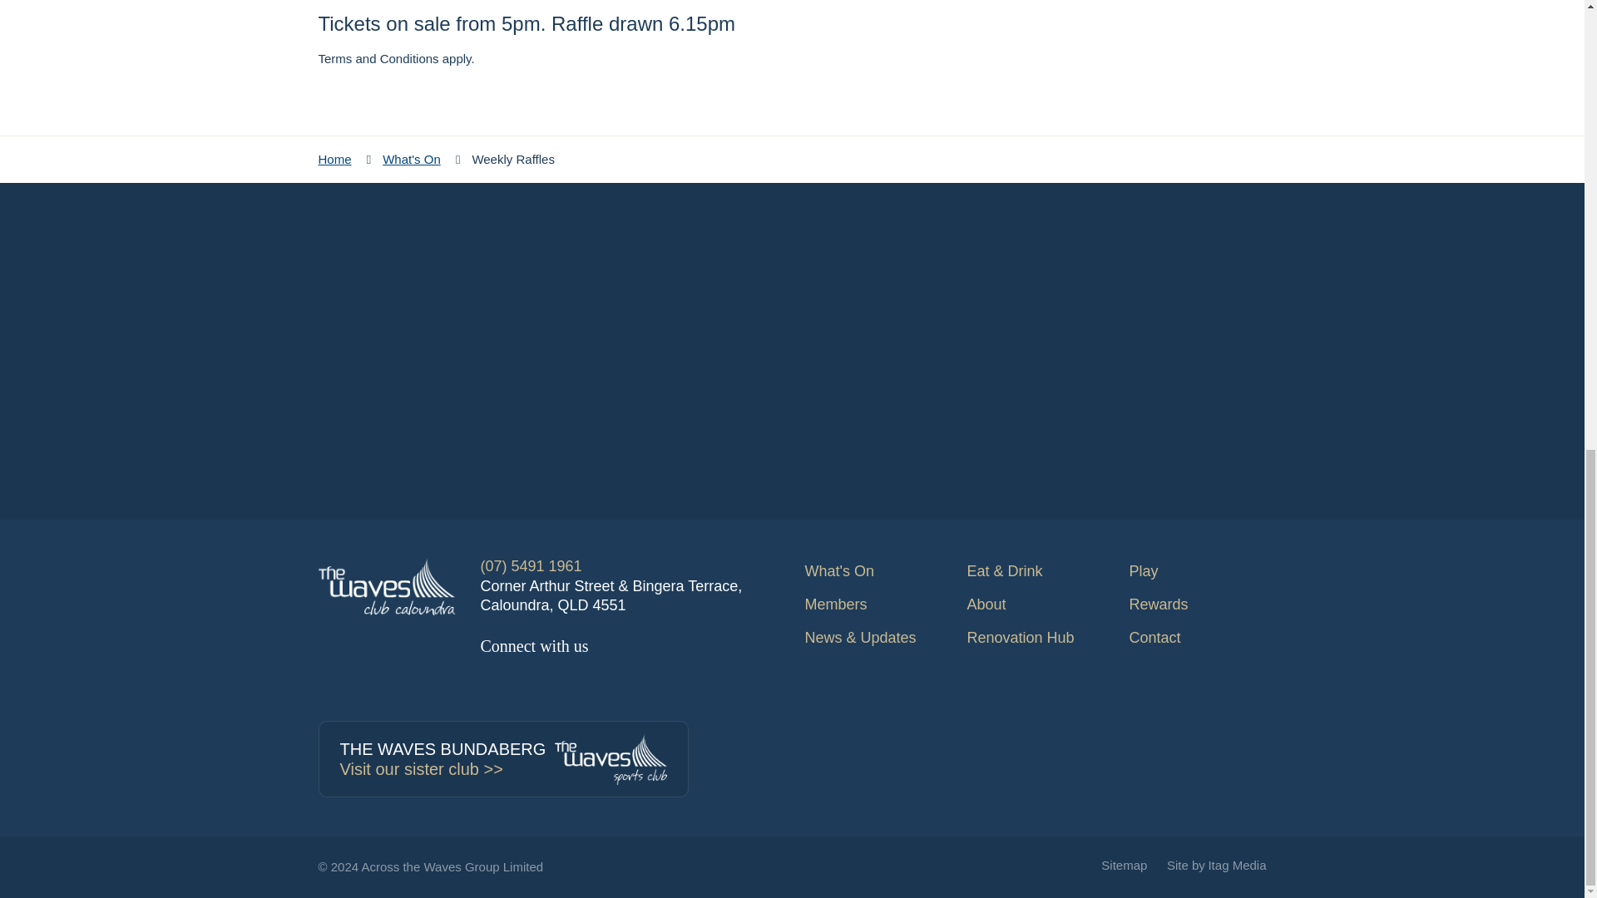  I want to click on pinterest, so click(639, 683).